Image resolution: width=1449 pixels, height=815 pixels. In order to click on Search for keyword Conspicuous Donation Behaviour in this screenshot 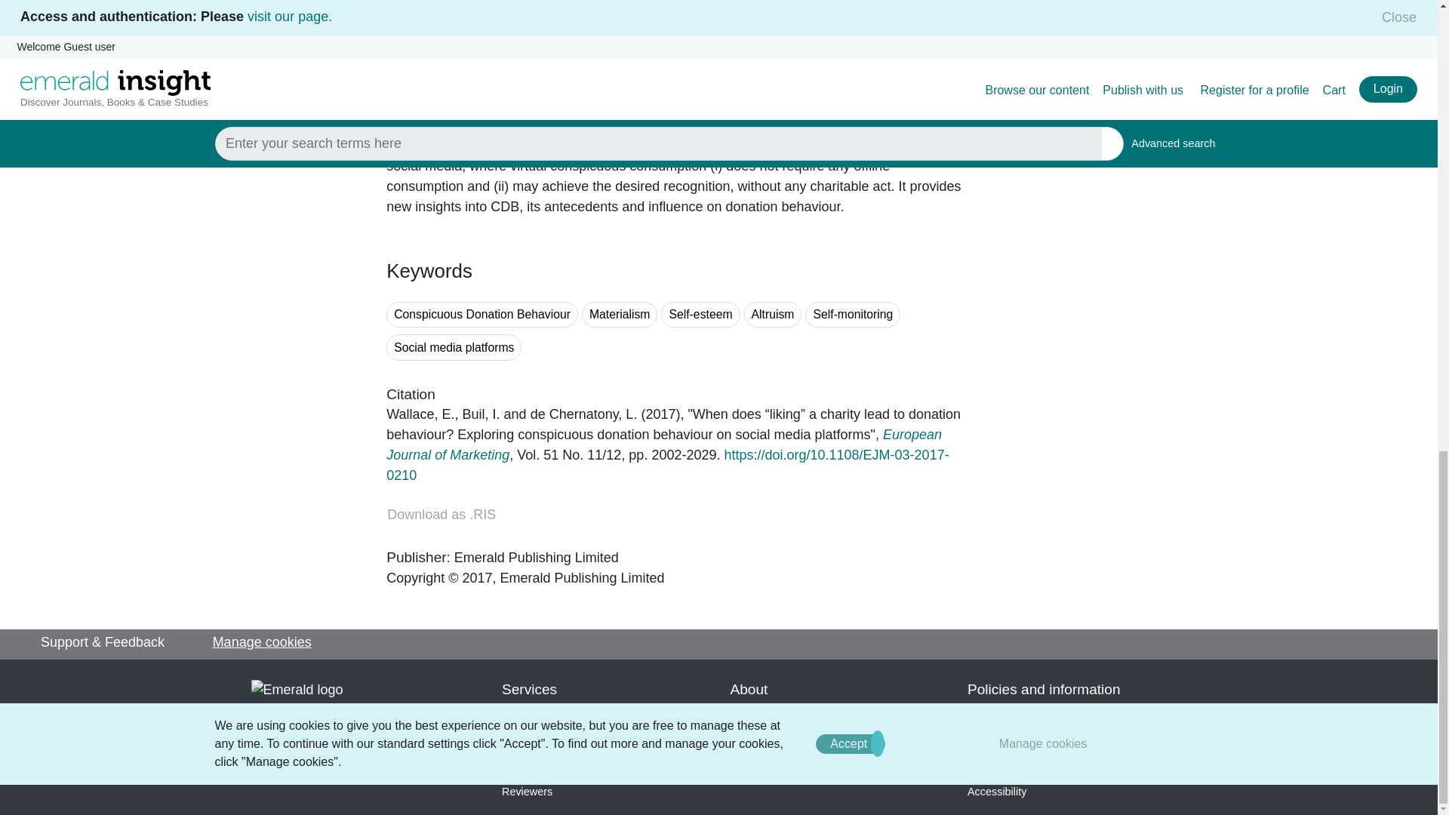, I will do `click(482, 315)`.